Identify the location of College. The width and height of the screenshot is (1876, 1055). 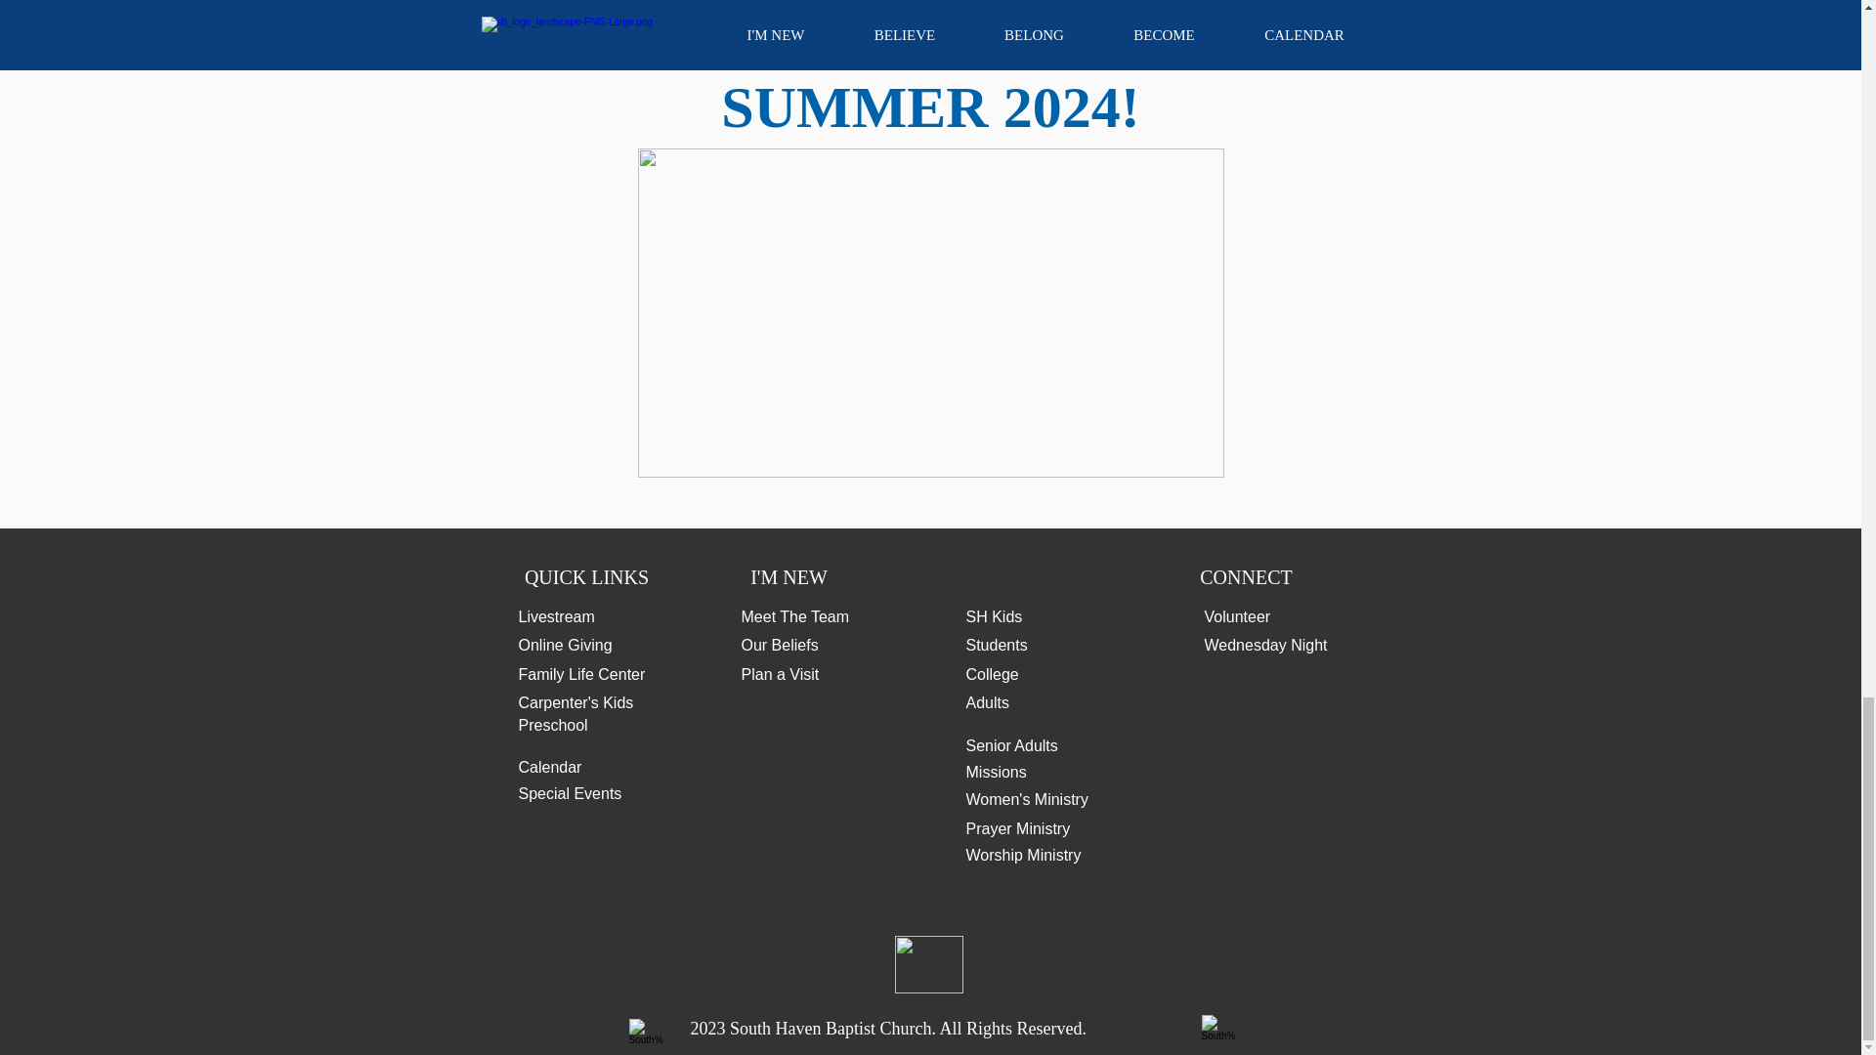
(992, 674).